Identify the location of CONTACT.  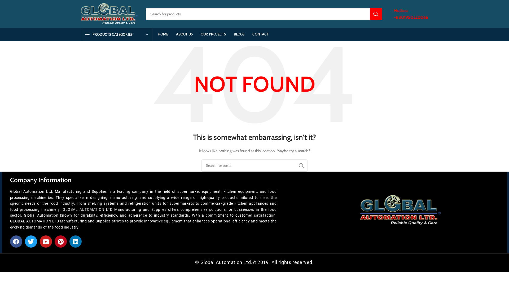
(260, 34).